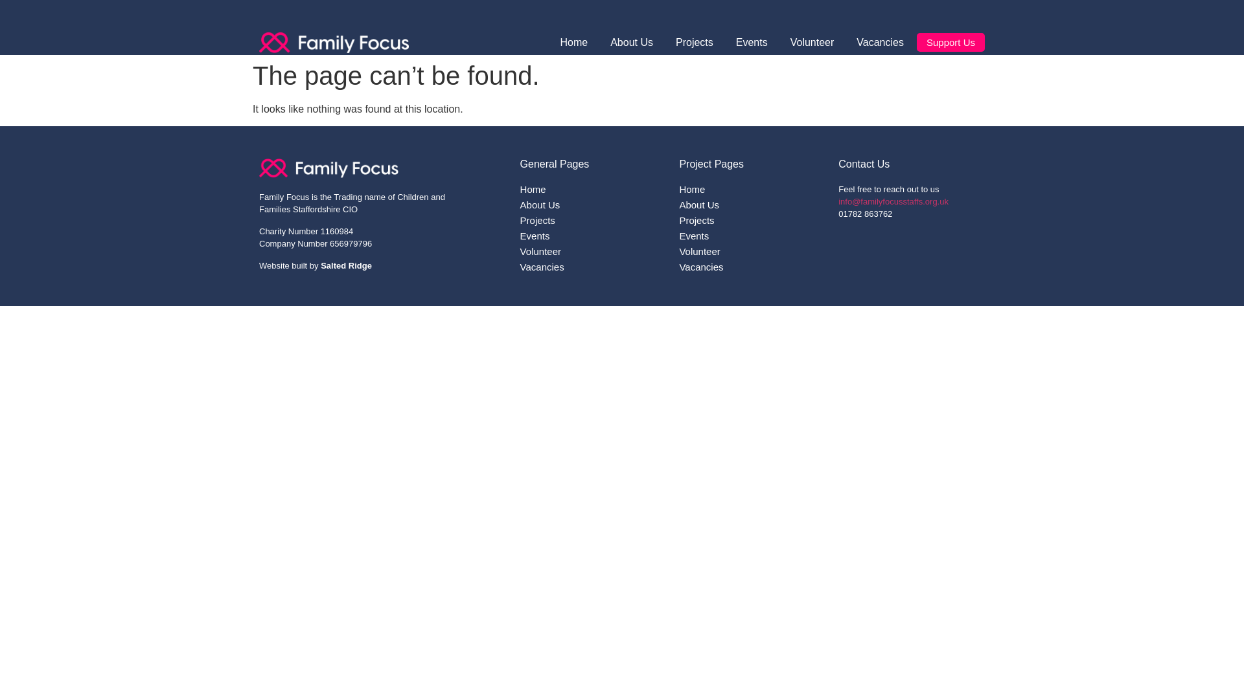 The height and width of the screenshot is (699, 1244). I want to click on Home, so click(573, 43).